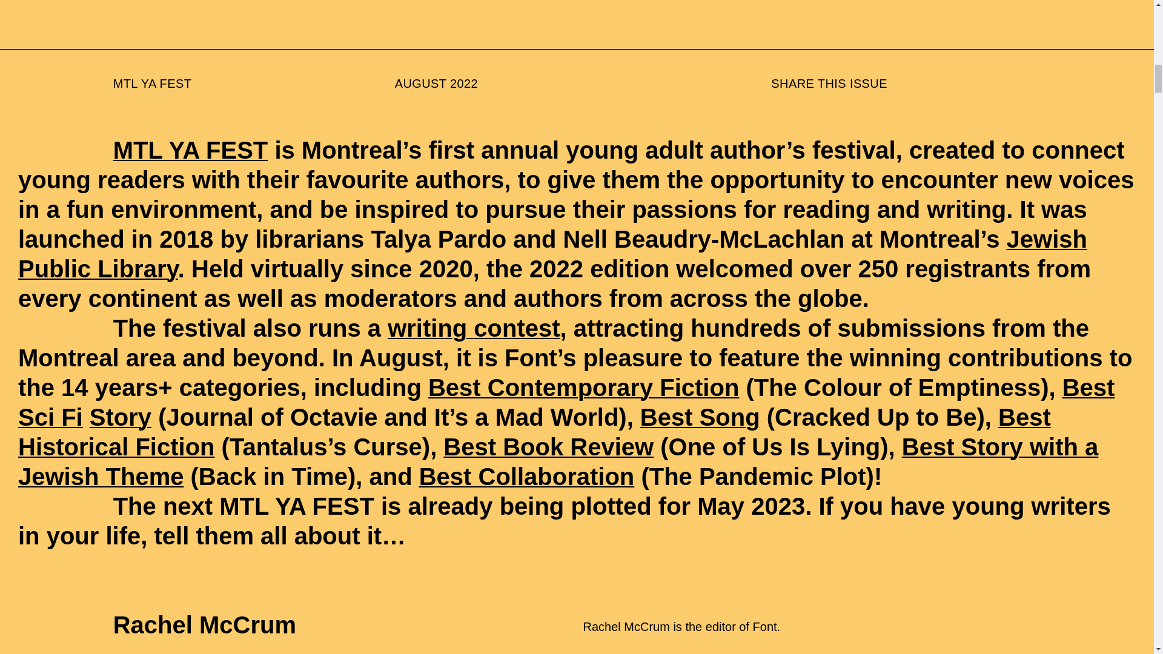  What do you see at coordinates (558, 461) in the screenshot?
I see `Best Story with a Jewish Theme` at bounding box center [558, 461].